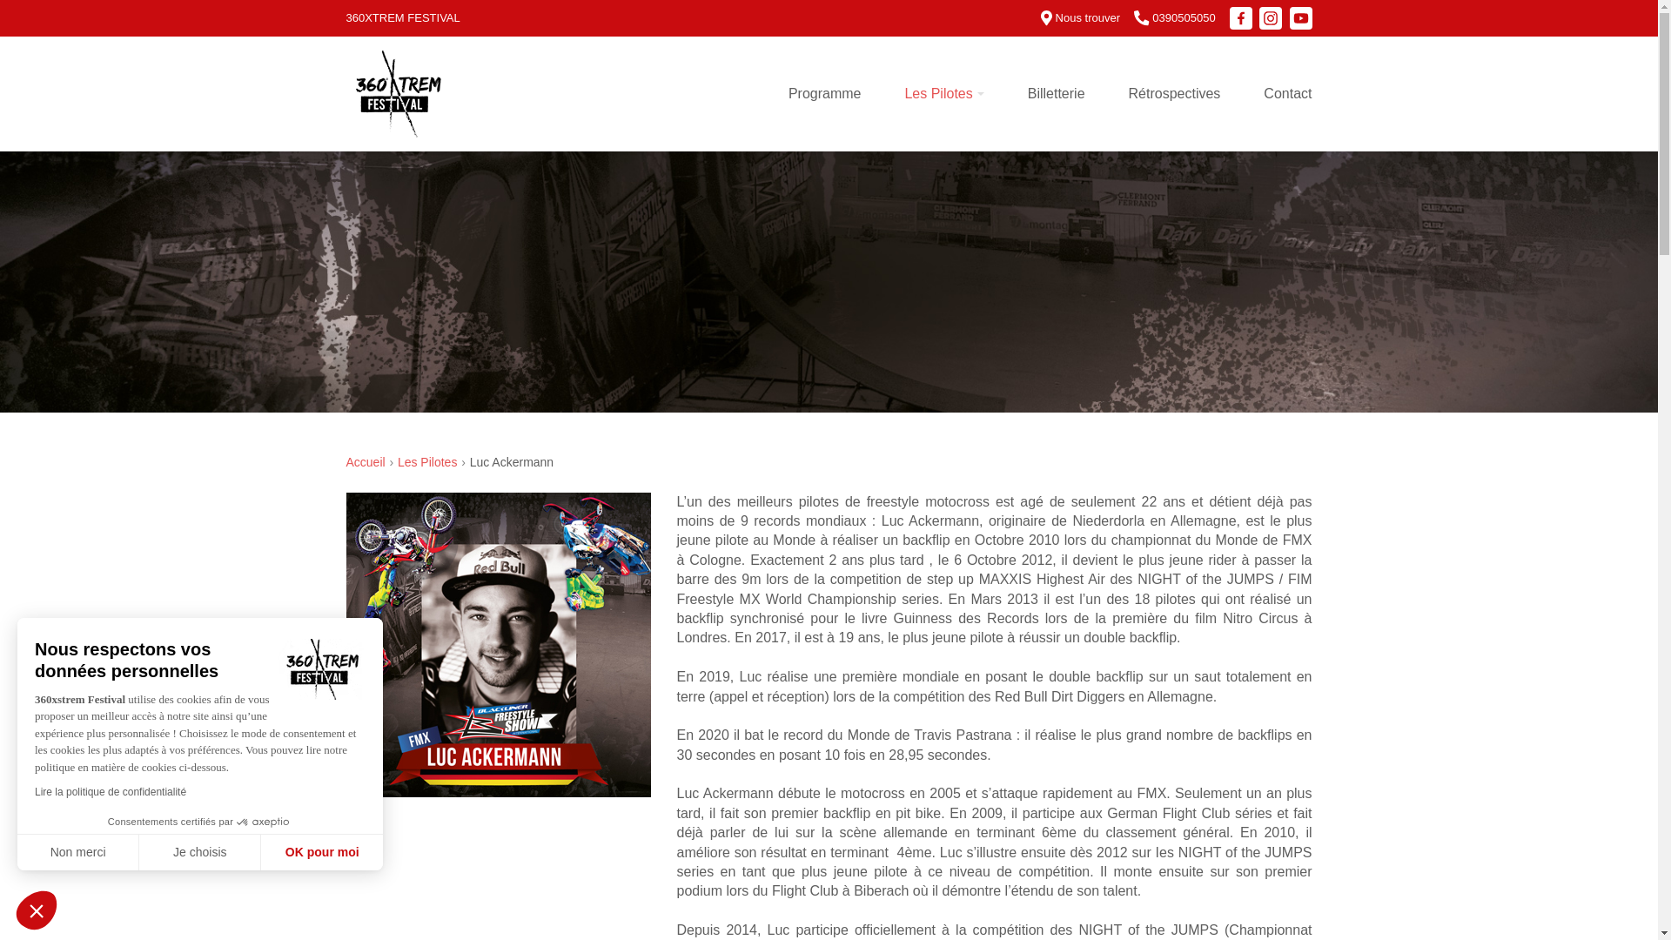  I want to click on Nous trouver, so click(1081, 17).